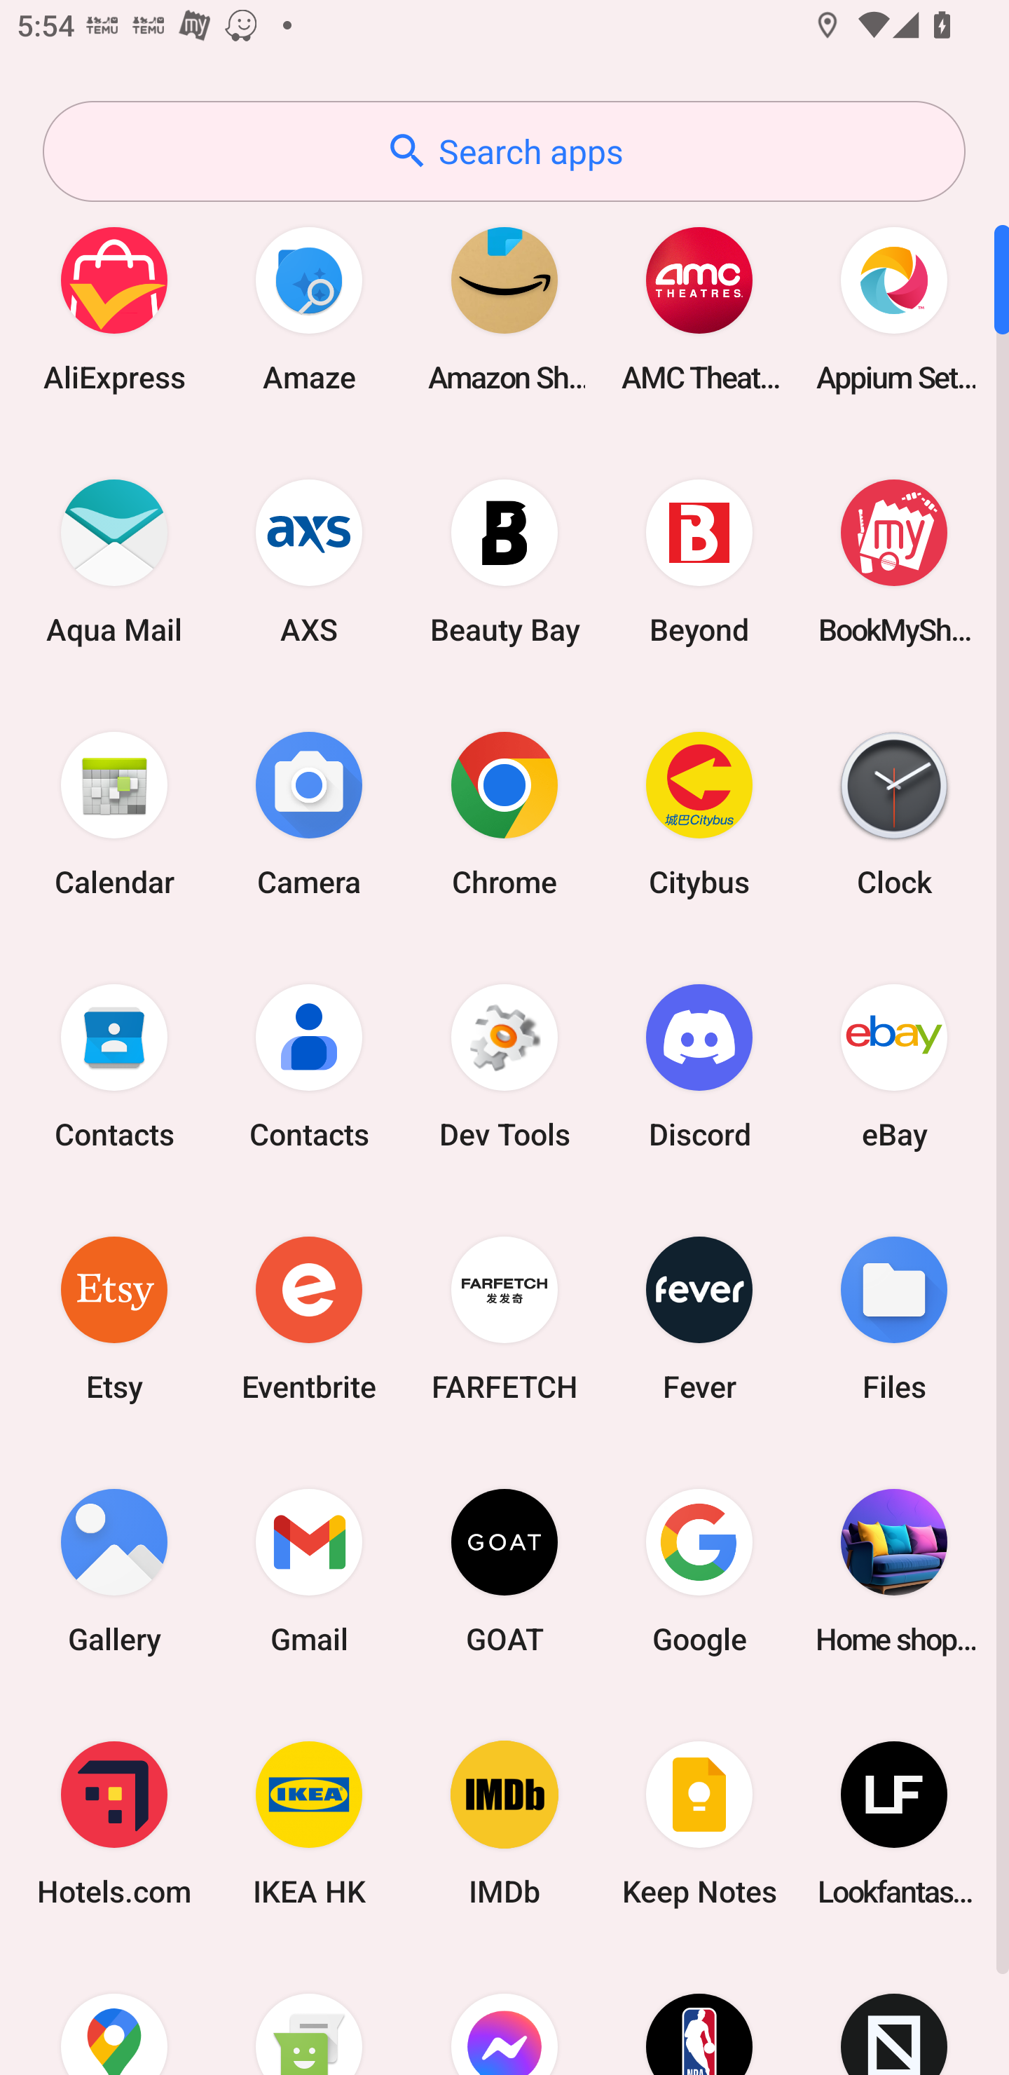 This screenshot has height=2075, width=1009. I want to click on AXS, so click(309, 561).